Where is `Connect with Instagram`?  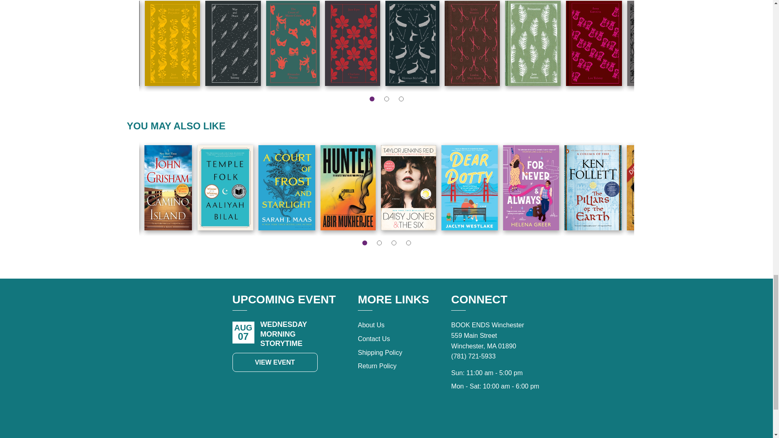
Connect with Instagram is located at coordinates (514, 420).